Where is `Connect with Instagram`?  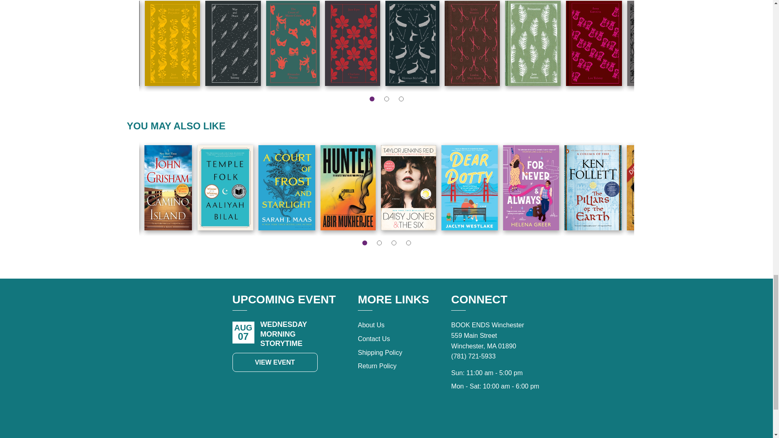
Connect with Instagram is located at coordinates (514, 420).